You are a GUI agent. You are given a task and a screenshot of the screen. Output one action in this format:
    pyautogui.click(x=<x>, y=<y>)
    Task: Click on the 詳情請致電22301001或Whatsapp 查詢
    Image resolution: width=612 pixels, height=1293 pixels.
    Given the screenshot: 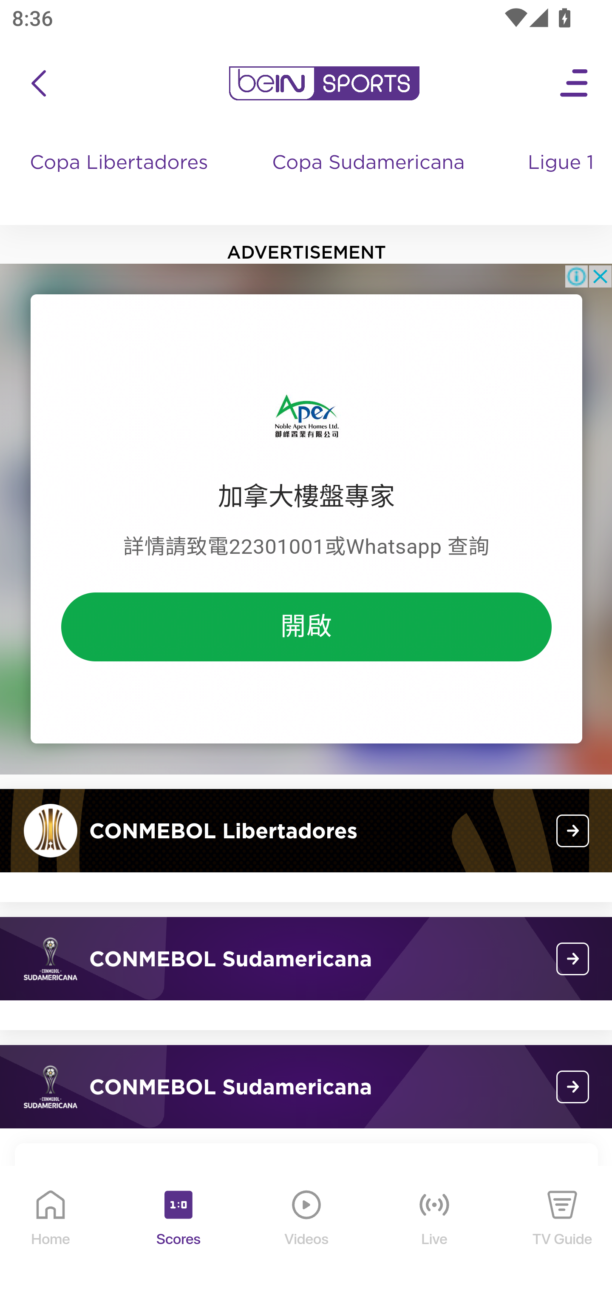 What is the action you would take?
    pyautogui.click(x=306, y=546)
    